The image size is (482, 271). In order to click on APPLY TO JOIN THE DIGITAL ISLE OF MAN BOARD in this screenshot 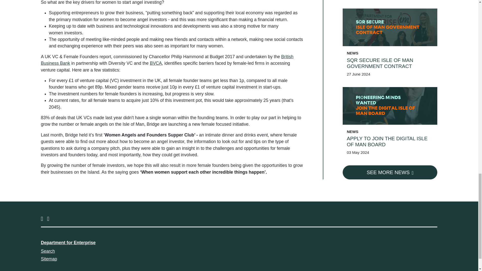, I will do `click(390, 6)`.